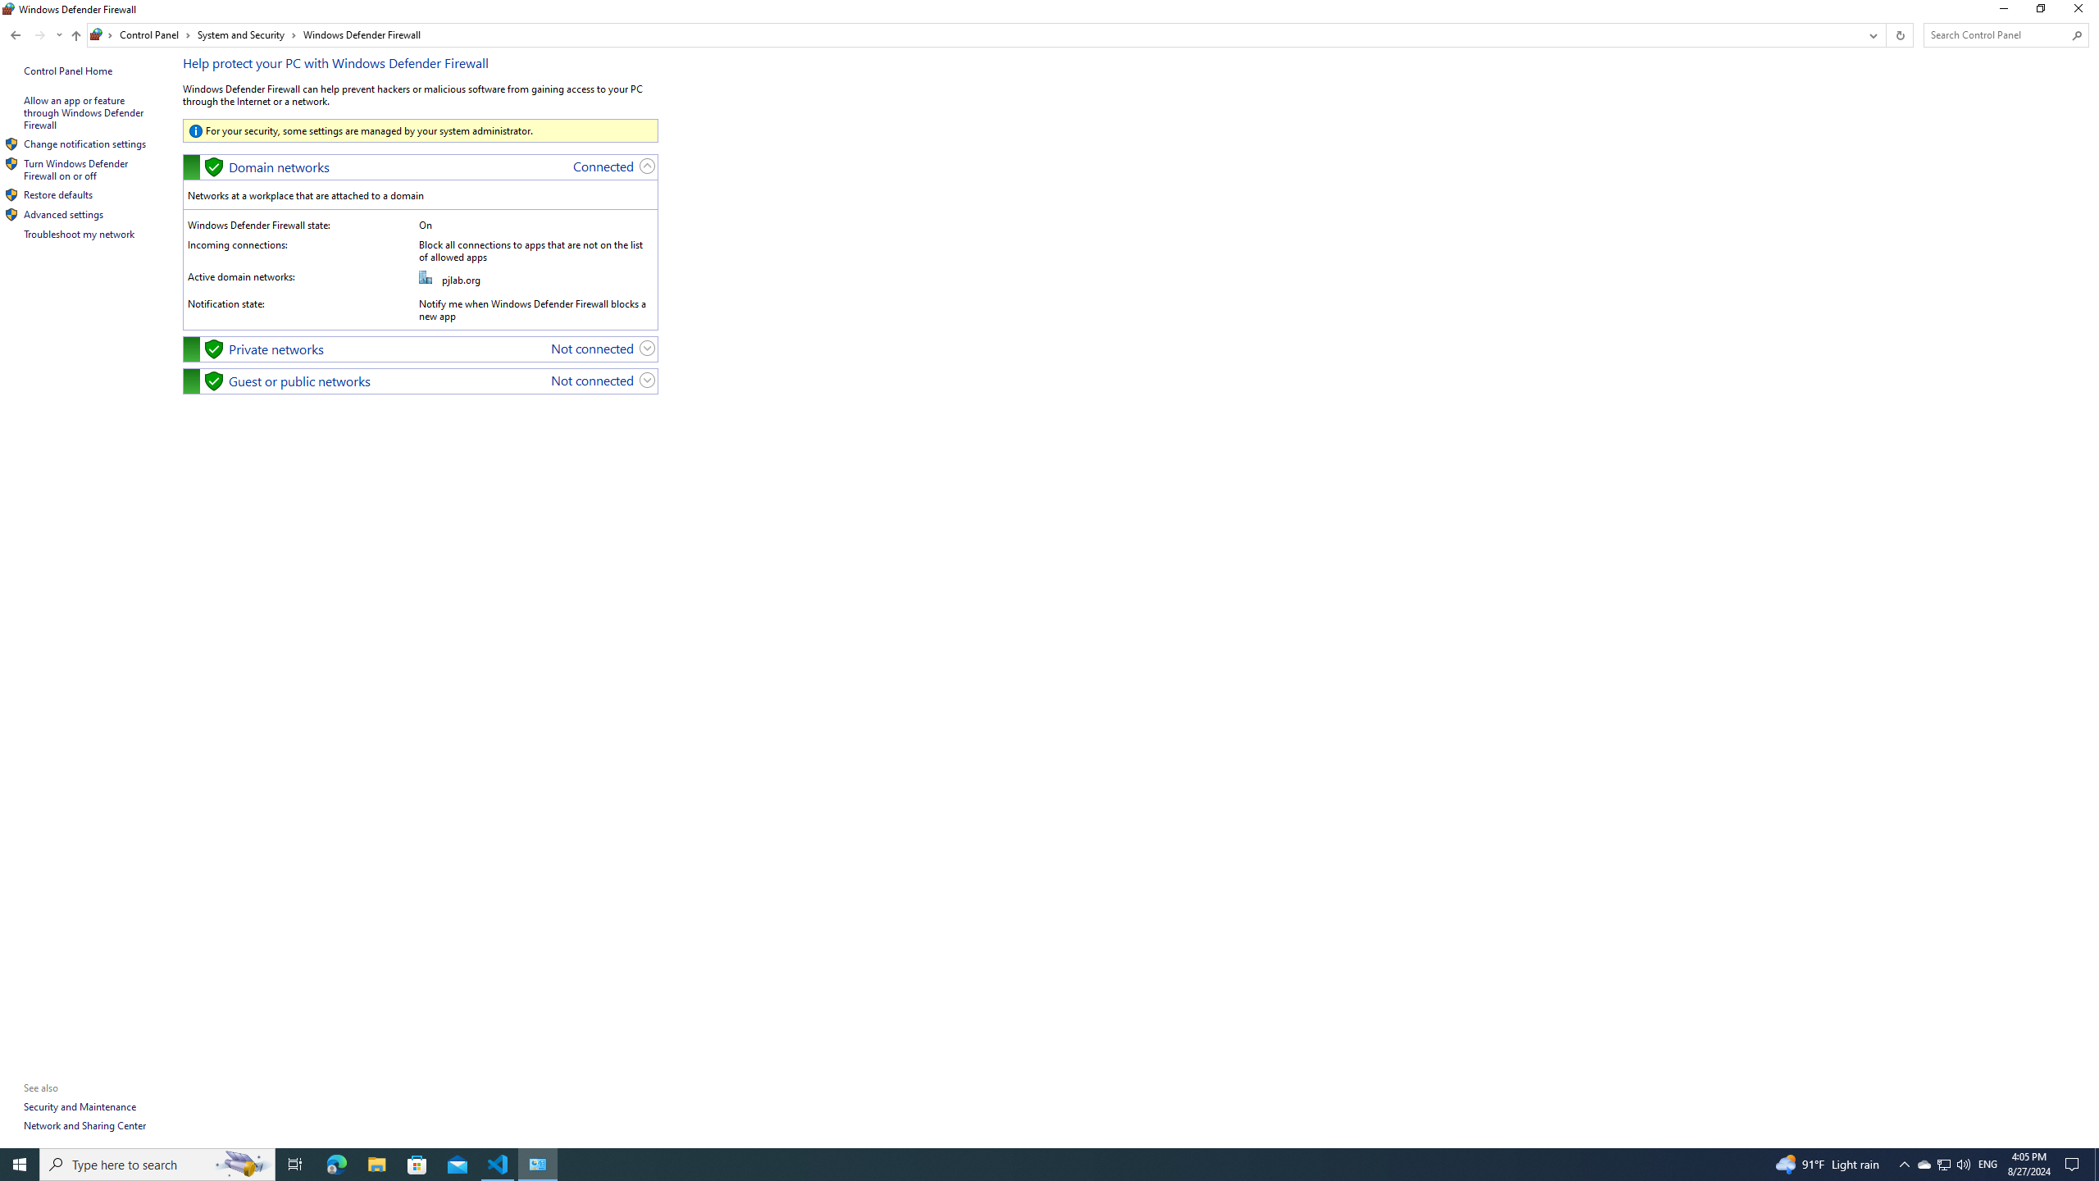 The width and height of the screenshot is (2099, 1181). What do you see at coordinates (11, 215) in the screenshot?
I see `Minimize` at bounding box center [11, 215].